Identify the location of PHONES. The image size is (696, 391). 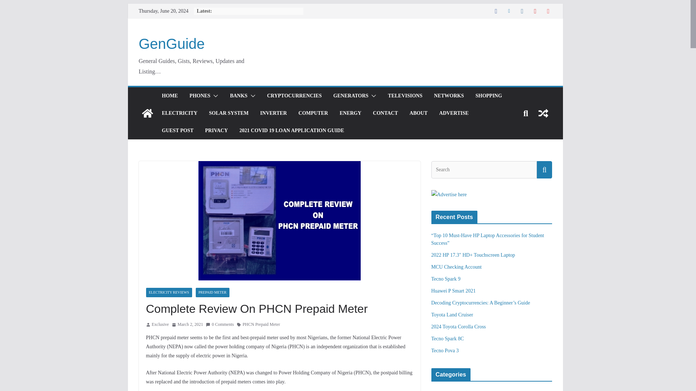
(200, 96).